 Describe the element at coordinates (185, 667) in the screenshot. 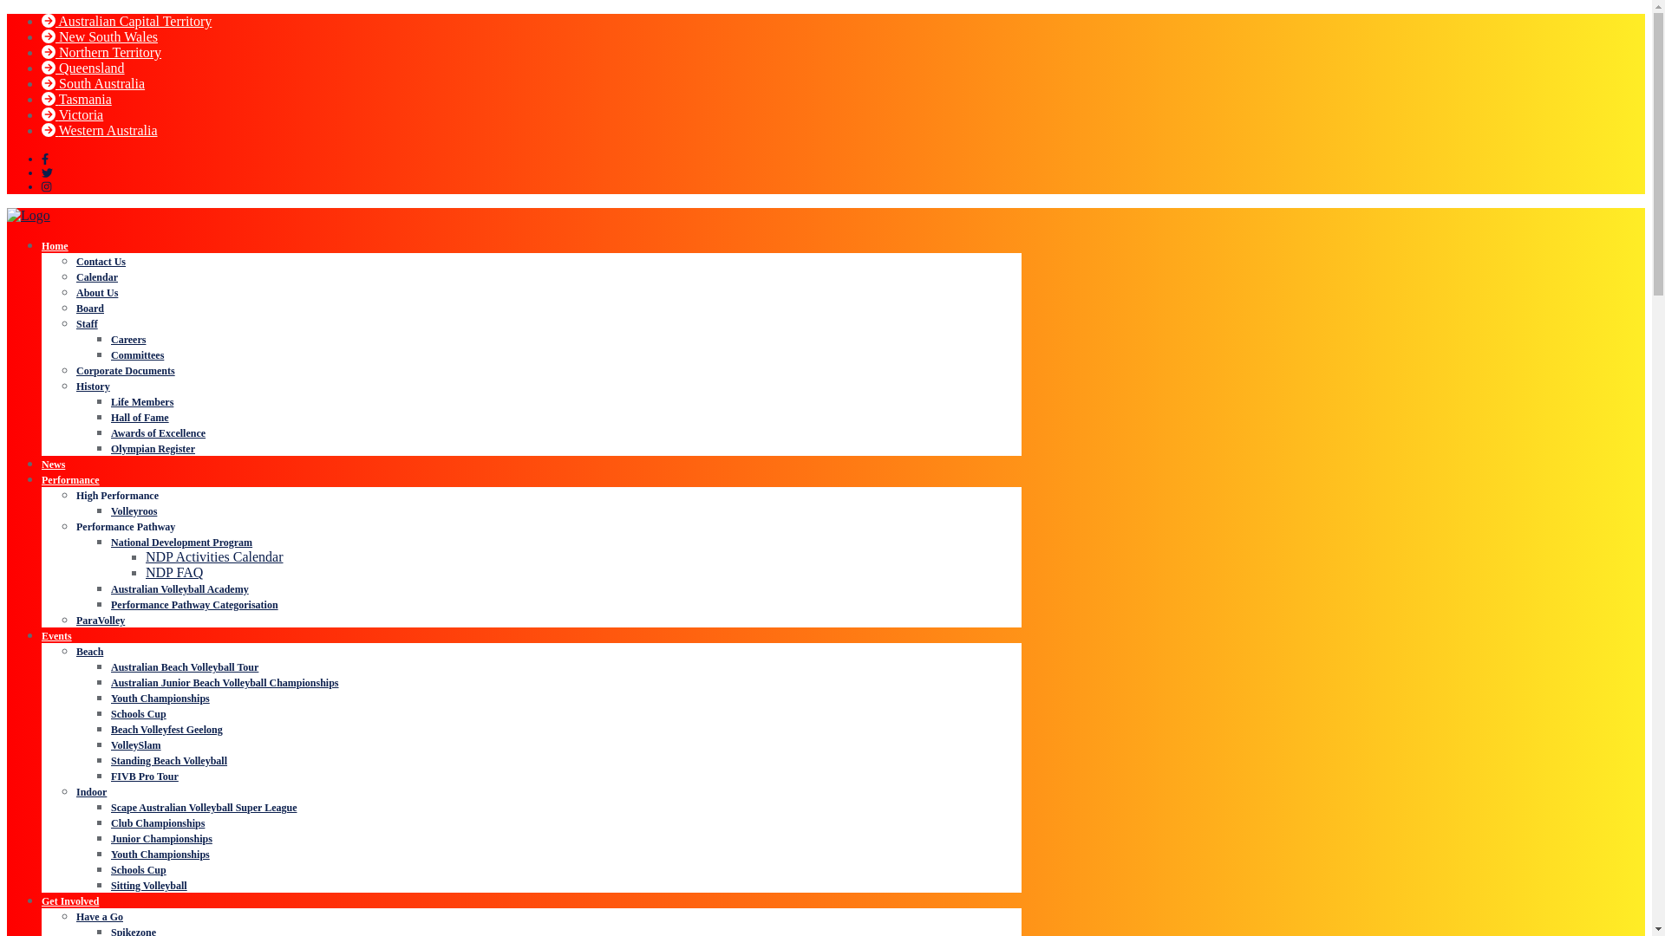

I see `Australian Beach Volleyball Tour` at that location.